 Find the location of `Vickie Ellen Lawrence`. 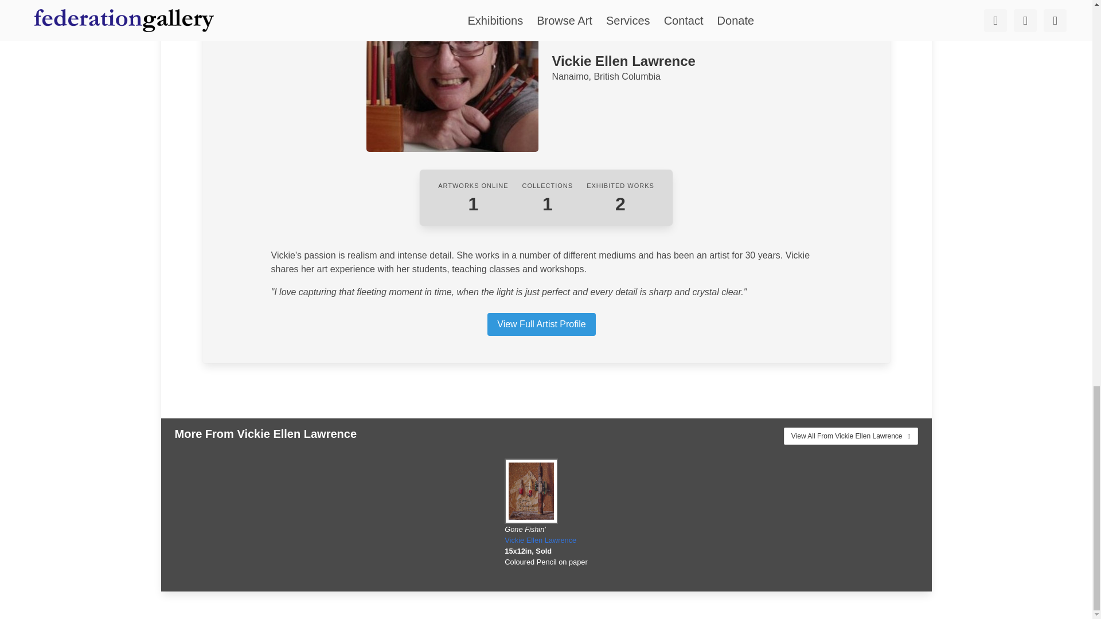

Vickie Ellen Lawrence is located at coordinates (540, 540).